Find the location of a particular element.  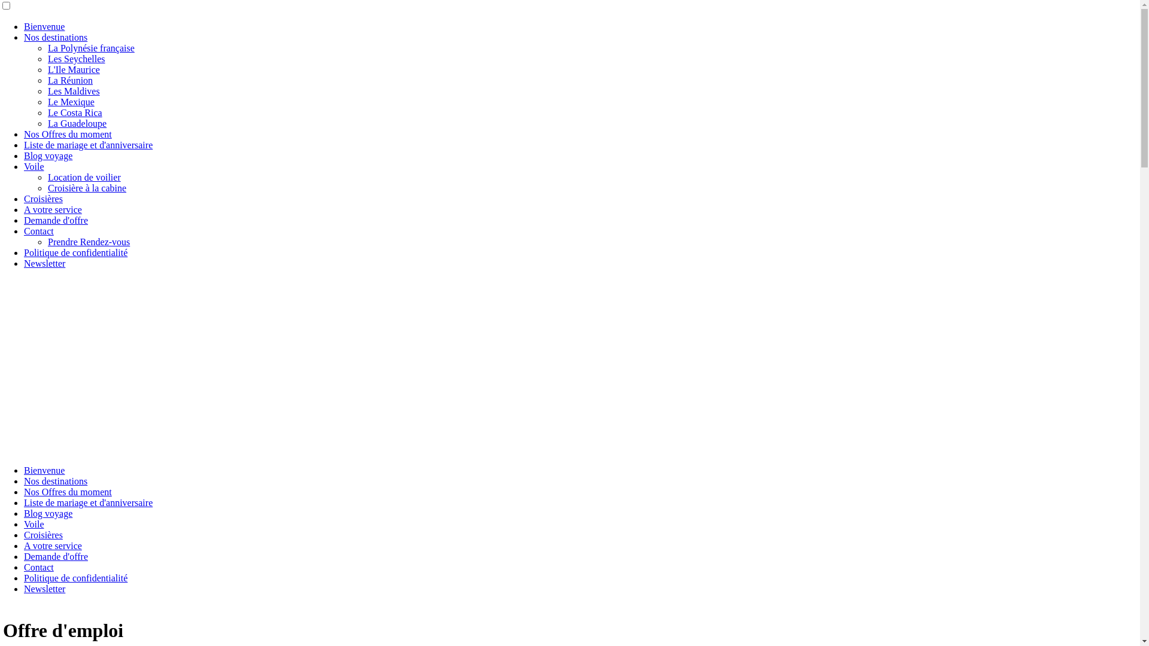

Prendre Rendez-vous is located at coordinates (89, 242).